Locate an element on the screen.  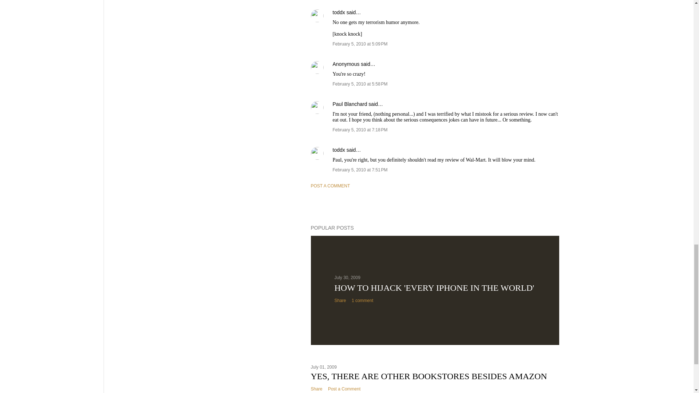
Share is located at coordinates (340, 300).